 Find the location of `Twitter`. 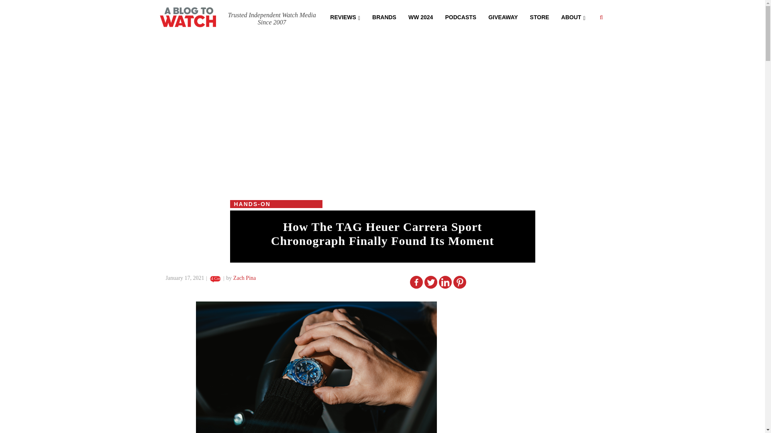

Twitter is located at coordinates (430, 282).